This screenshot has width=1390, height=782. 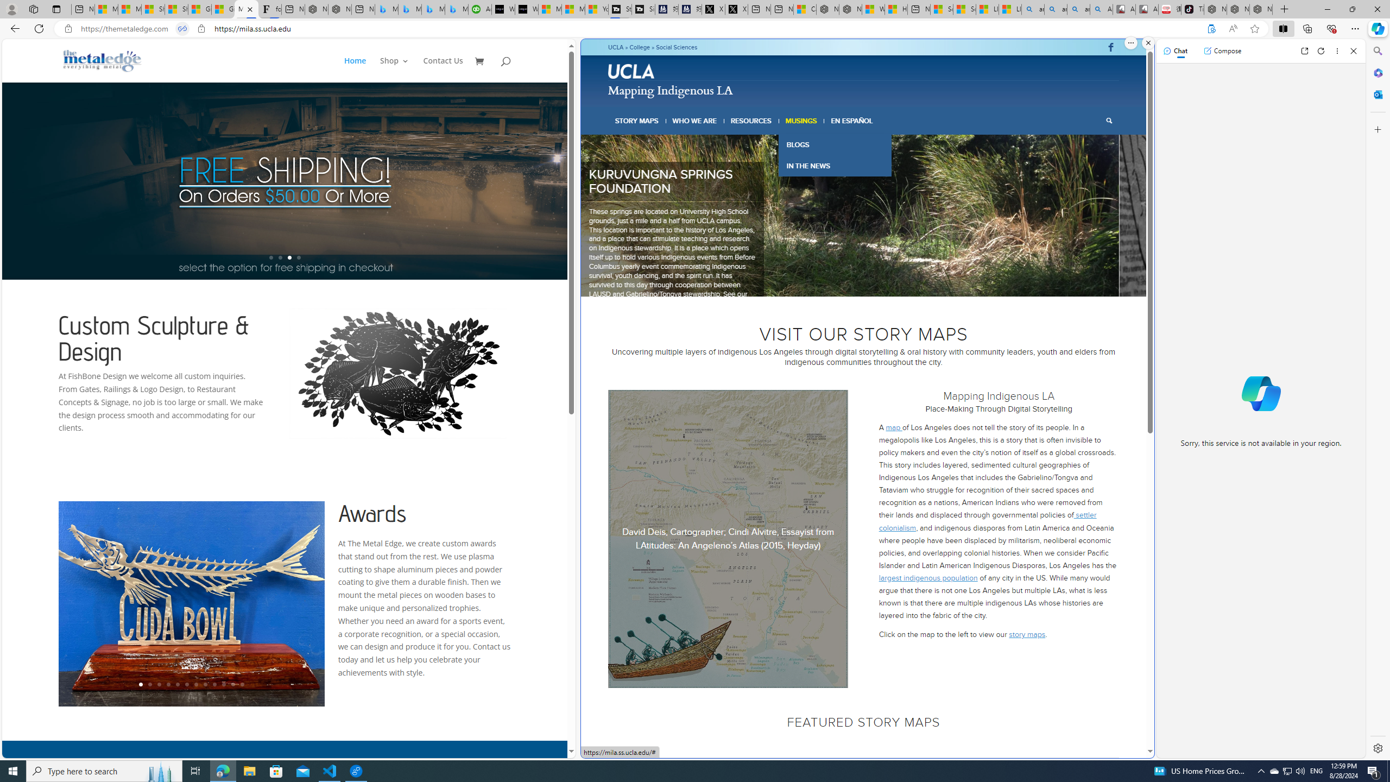 What do you see at coordinates (801, 121) in the screenshot?
I see `MUSINGS` at bounding box center [801, 121].